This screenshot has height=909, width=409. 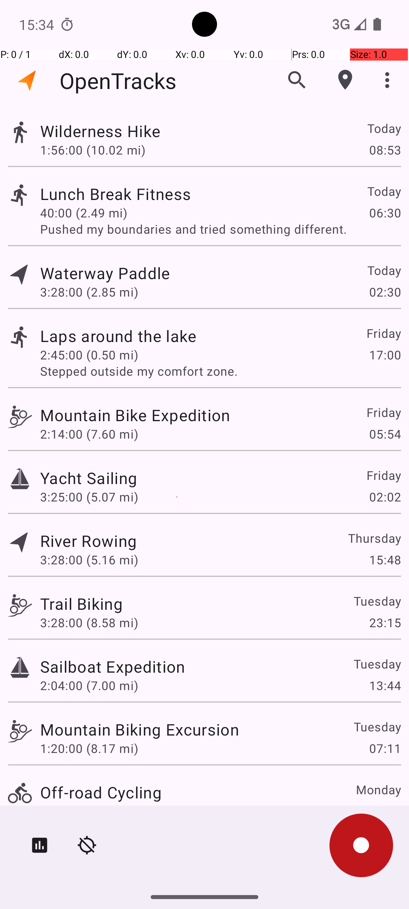 I want to click on 18:17, so click(x=385, y=811).